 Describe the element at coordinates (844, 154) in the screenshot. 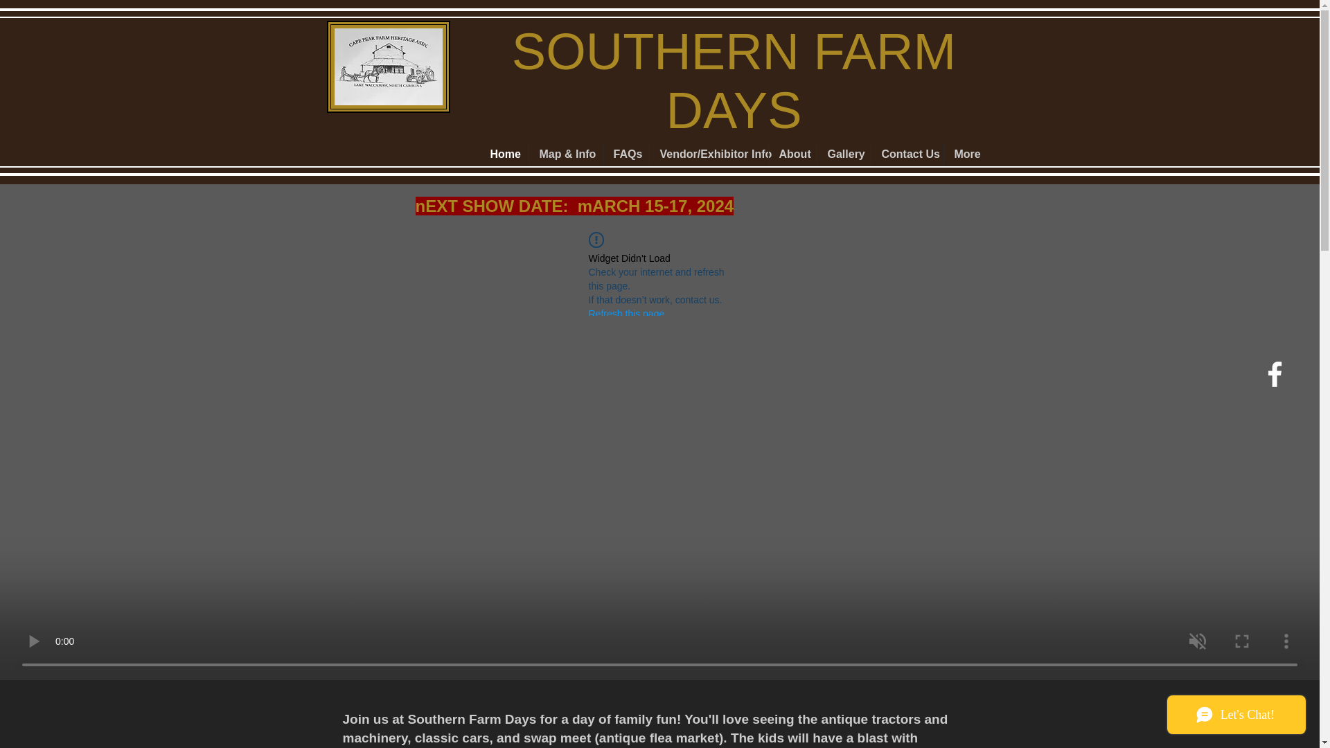

I see `Gallery` at that location.